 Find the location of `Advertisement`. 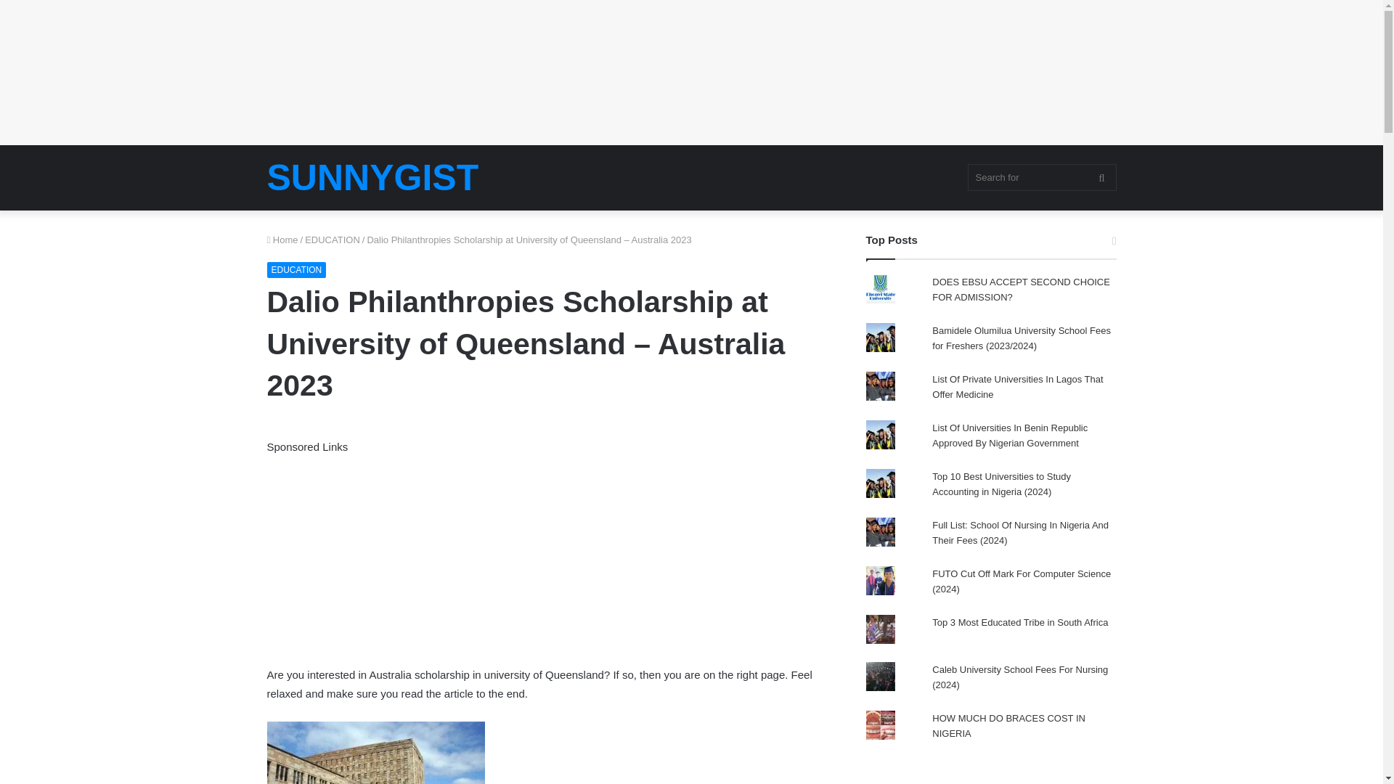

Advertisement is located at coordinates (550, 558).